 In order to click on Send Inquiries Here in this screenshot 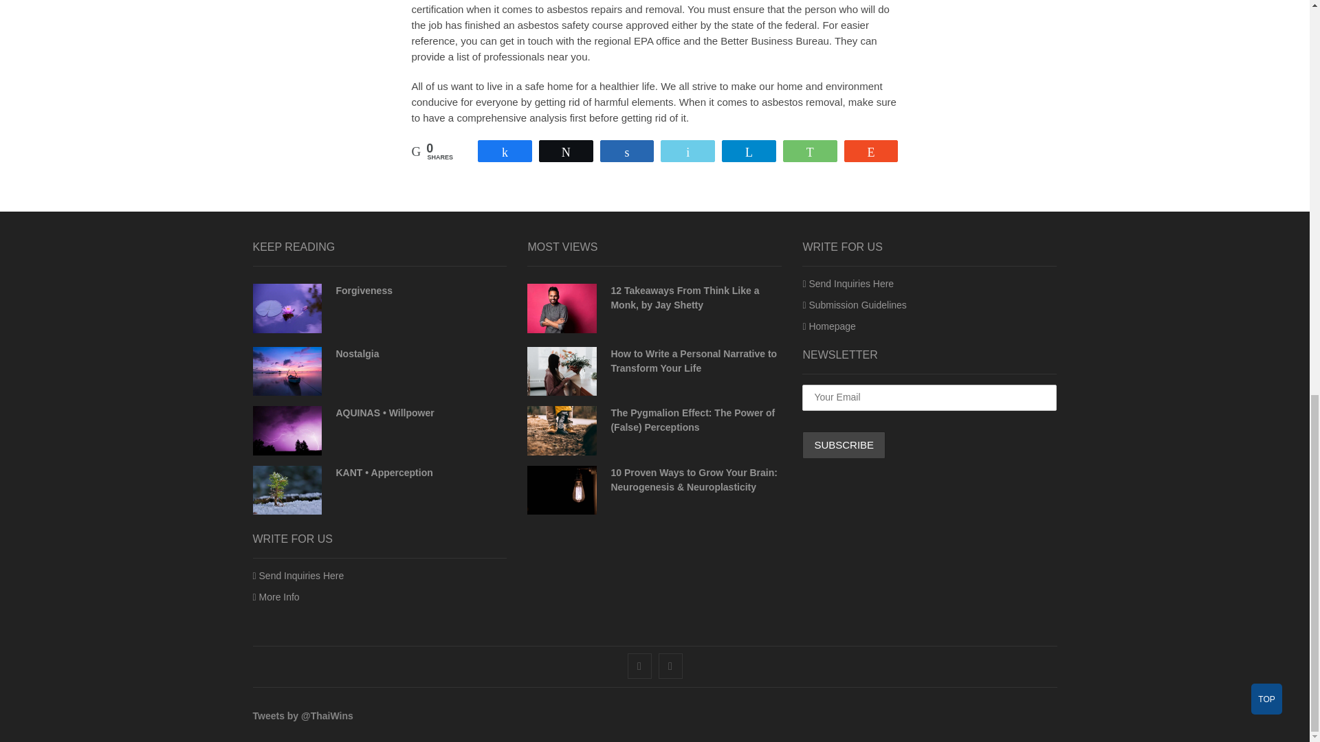, I will do `click(298, 576)`.